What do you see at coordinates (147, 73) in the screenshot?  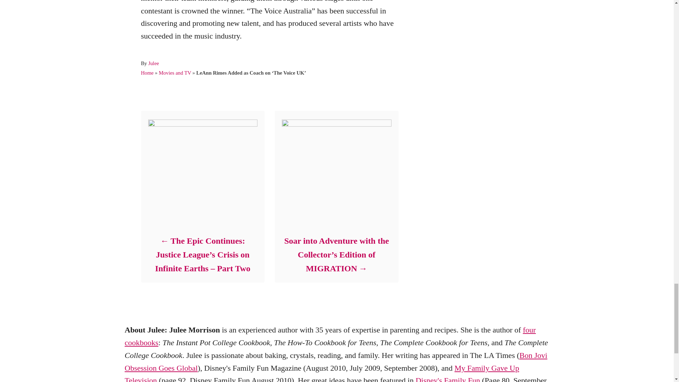 I see `Home` at bounding box center [147, 73].